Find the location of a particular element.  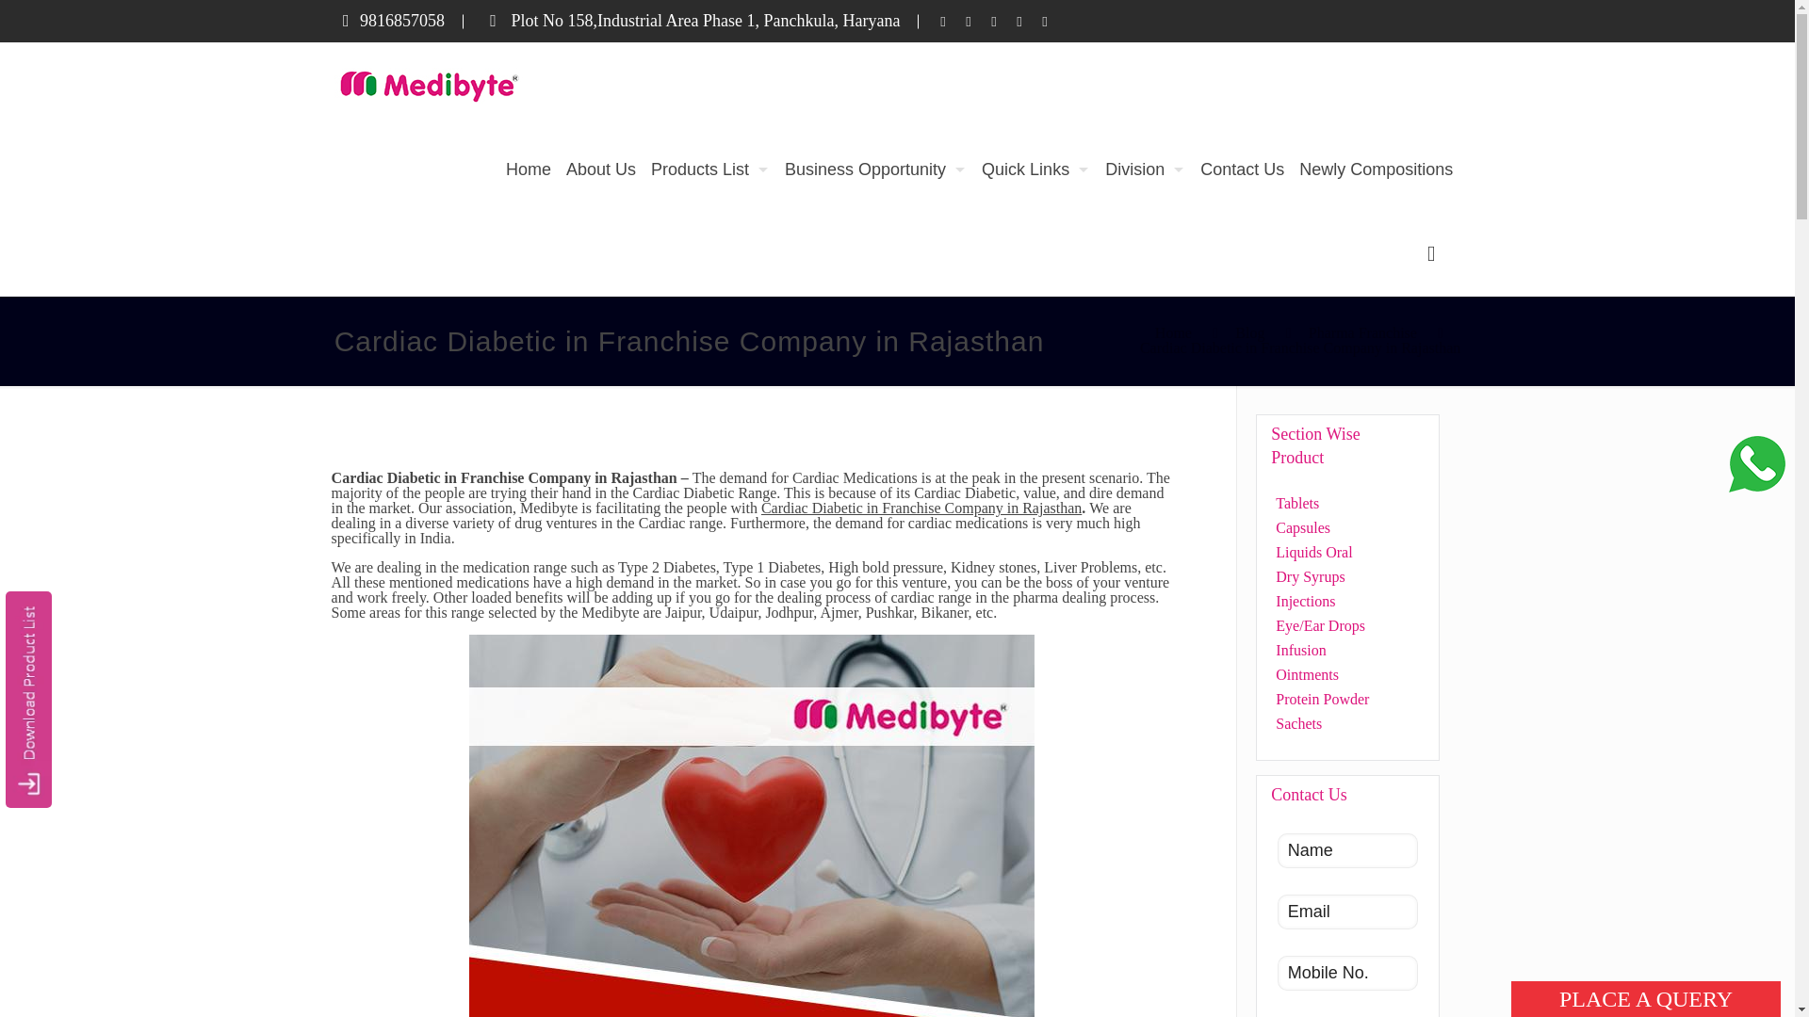

Tumblr is located at coordinates (1044, 22).